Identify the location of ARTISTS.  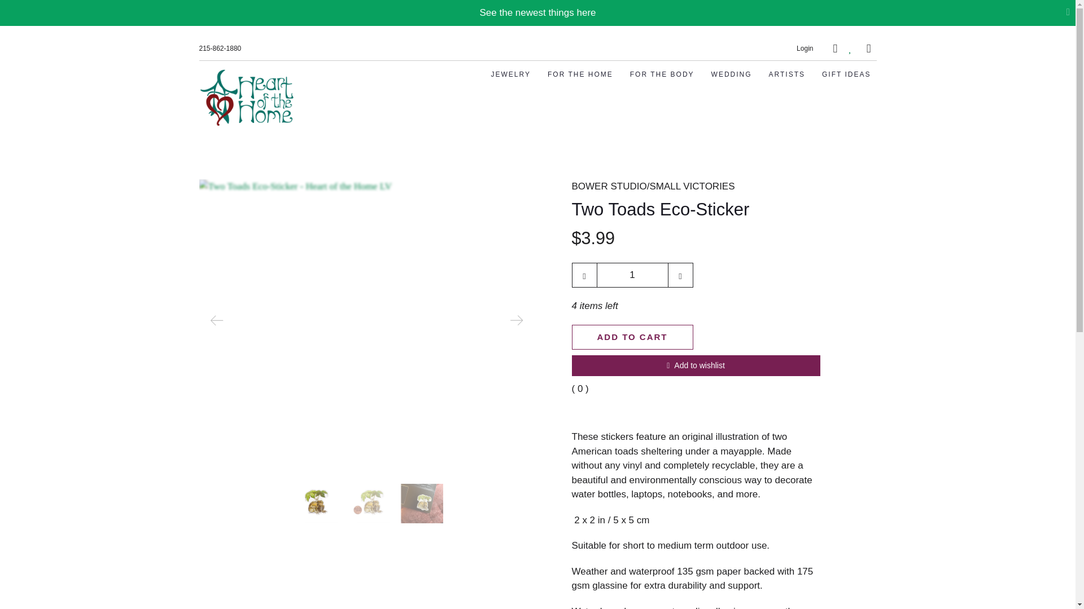
(787, 74).